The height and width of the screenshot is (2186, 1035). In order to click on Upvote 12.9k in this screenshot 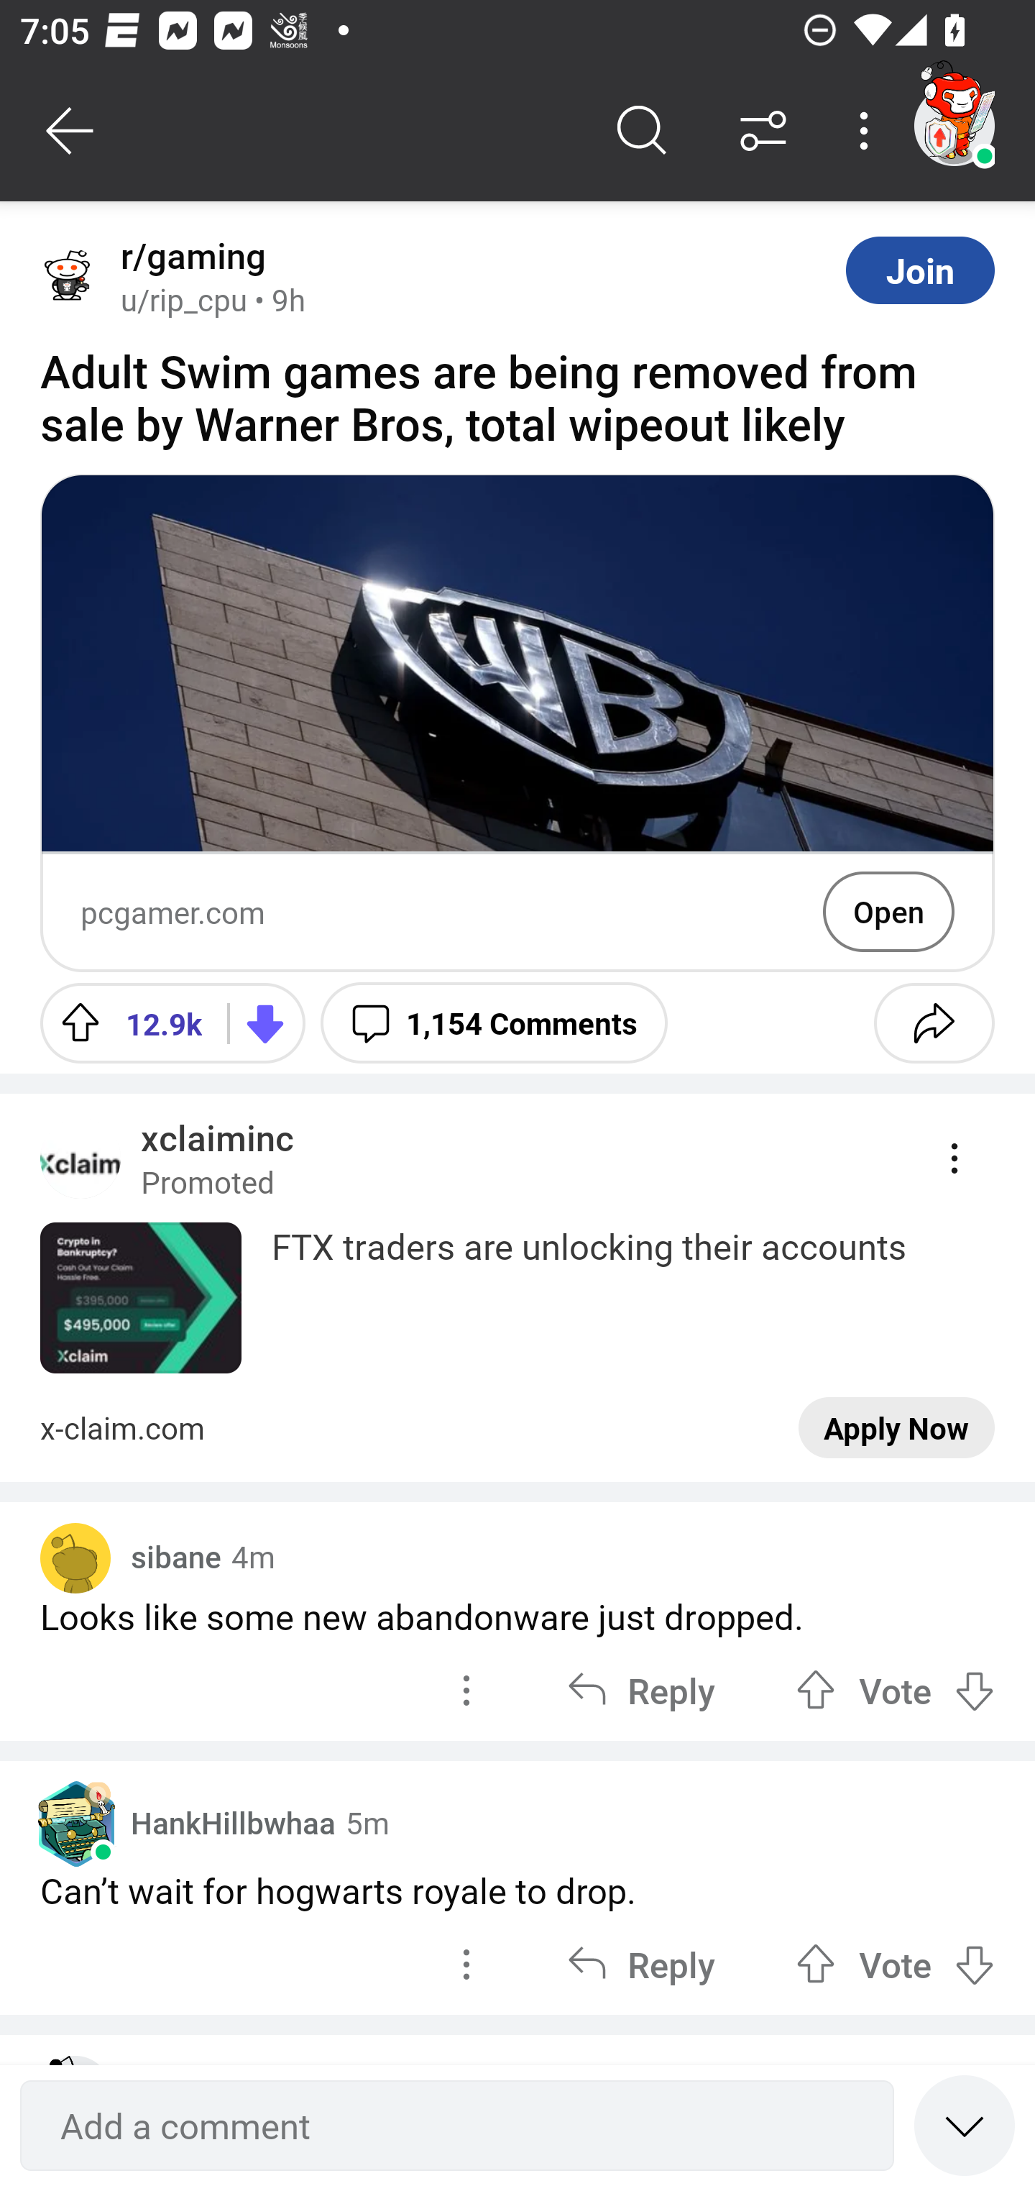, I will do `click(124, 1023)`.